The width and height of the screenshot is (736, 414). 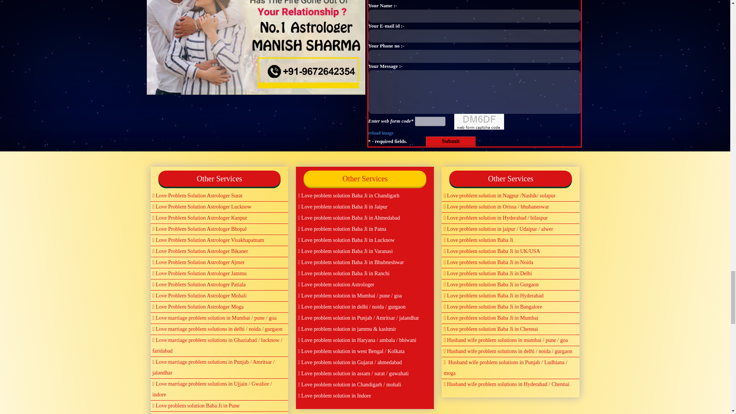 What do you see at coordinates (219, 296) in the screenshot?
I see ` Love Problem Solution Astrologer Mohali` at bounding box center [219, 296].